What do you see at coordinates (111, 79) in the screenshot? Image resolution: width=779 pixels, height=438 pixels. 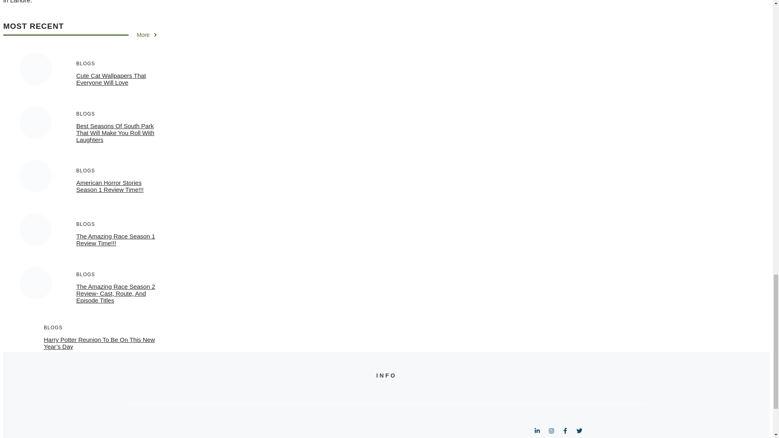 I see `Cute Cat Wallpapers That Everyone Will Love` at bounding box center [111, 79].